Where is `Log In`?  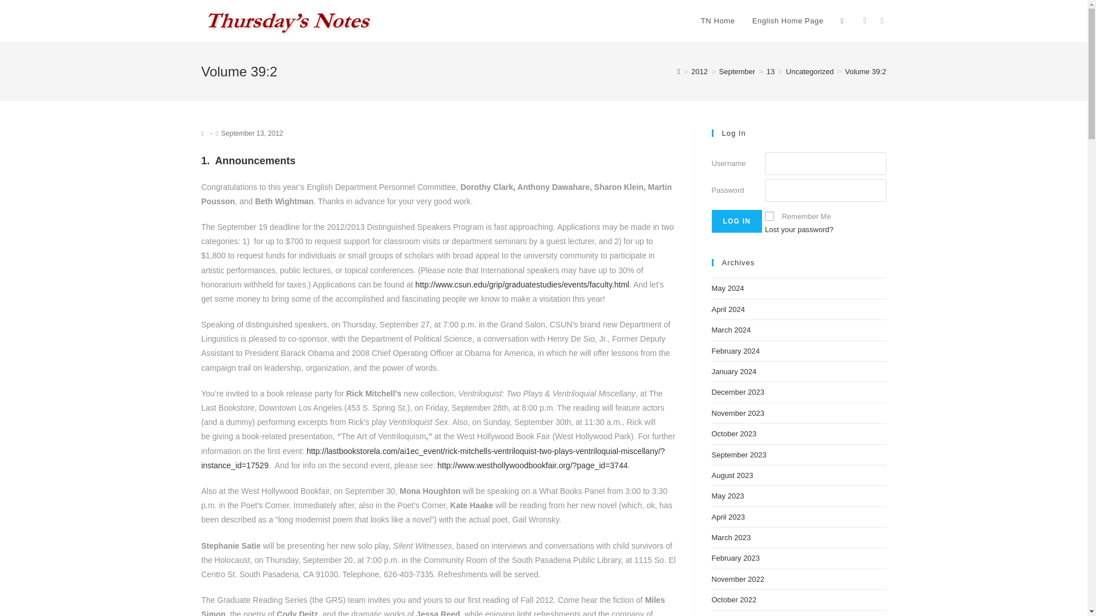
Log In is located at coordinates (736, 221).